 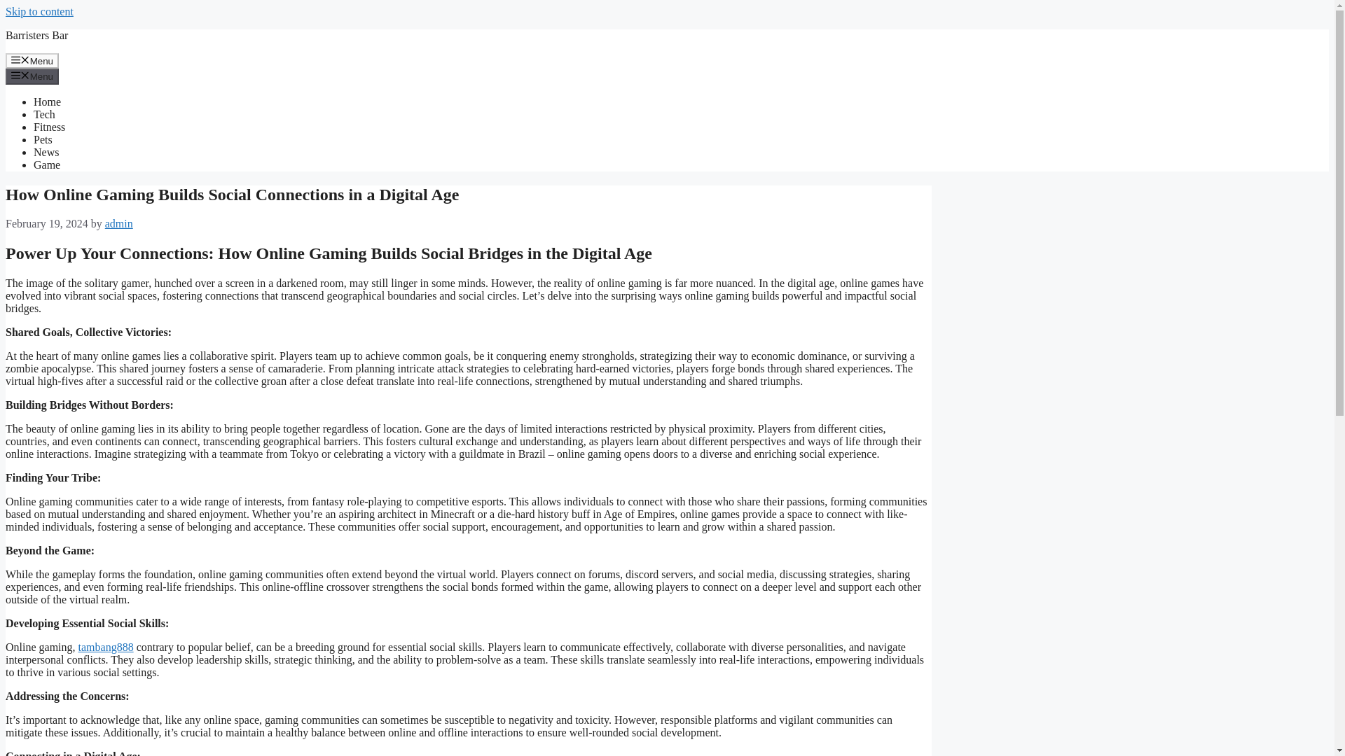 I want to click on Pets, so click(x=43, y=140).